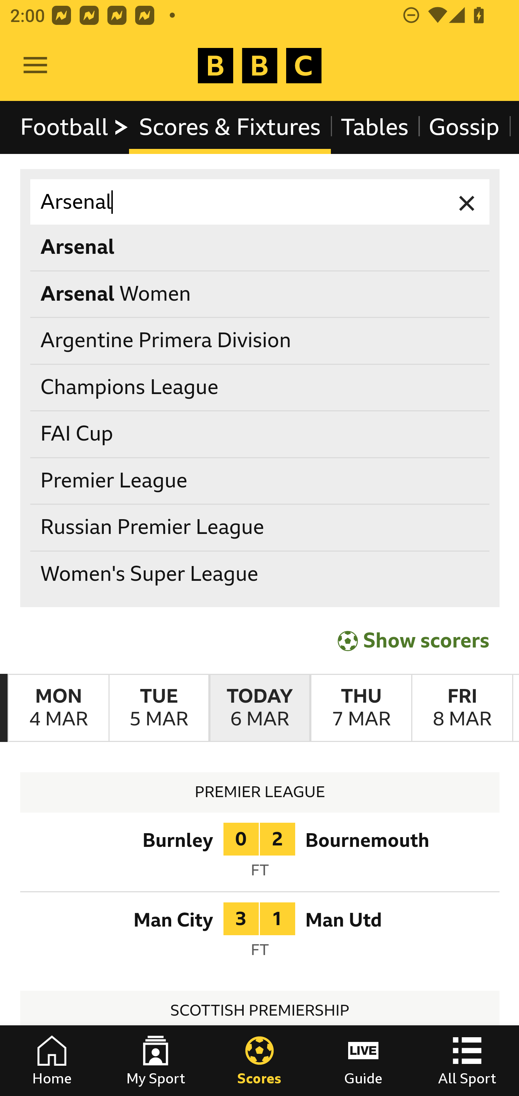 The image size is (519, 1096). I want to click on ThursdayMarch 7th Thursday March 7th, so click(360, 708).